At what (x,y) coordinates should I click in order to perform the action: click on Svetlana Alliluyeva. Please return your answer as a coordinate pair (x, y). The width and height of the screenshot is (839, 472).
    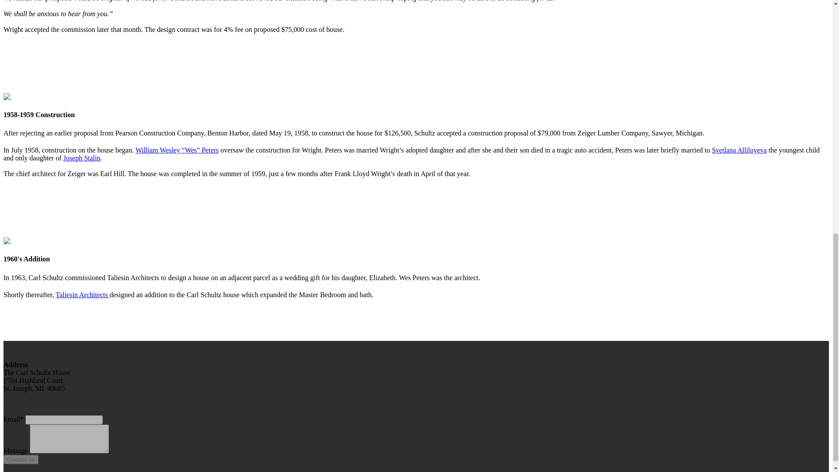
    Looking at the image, I should click on (739, 150).